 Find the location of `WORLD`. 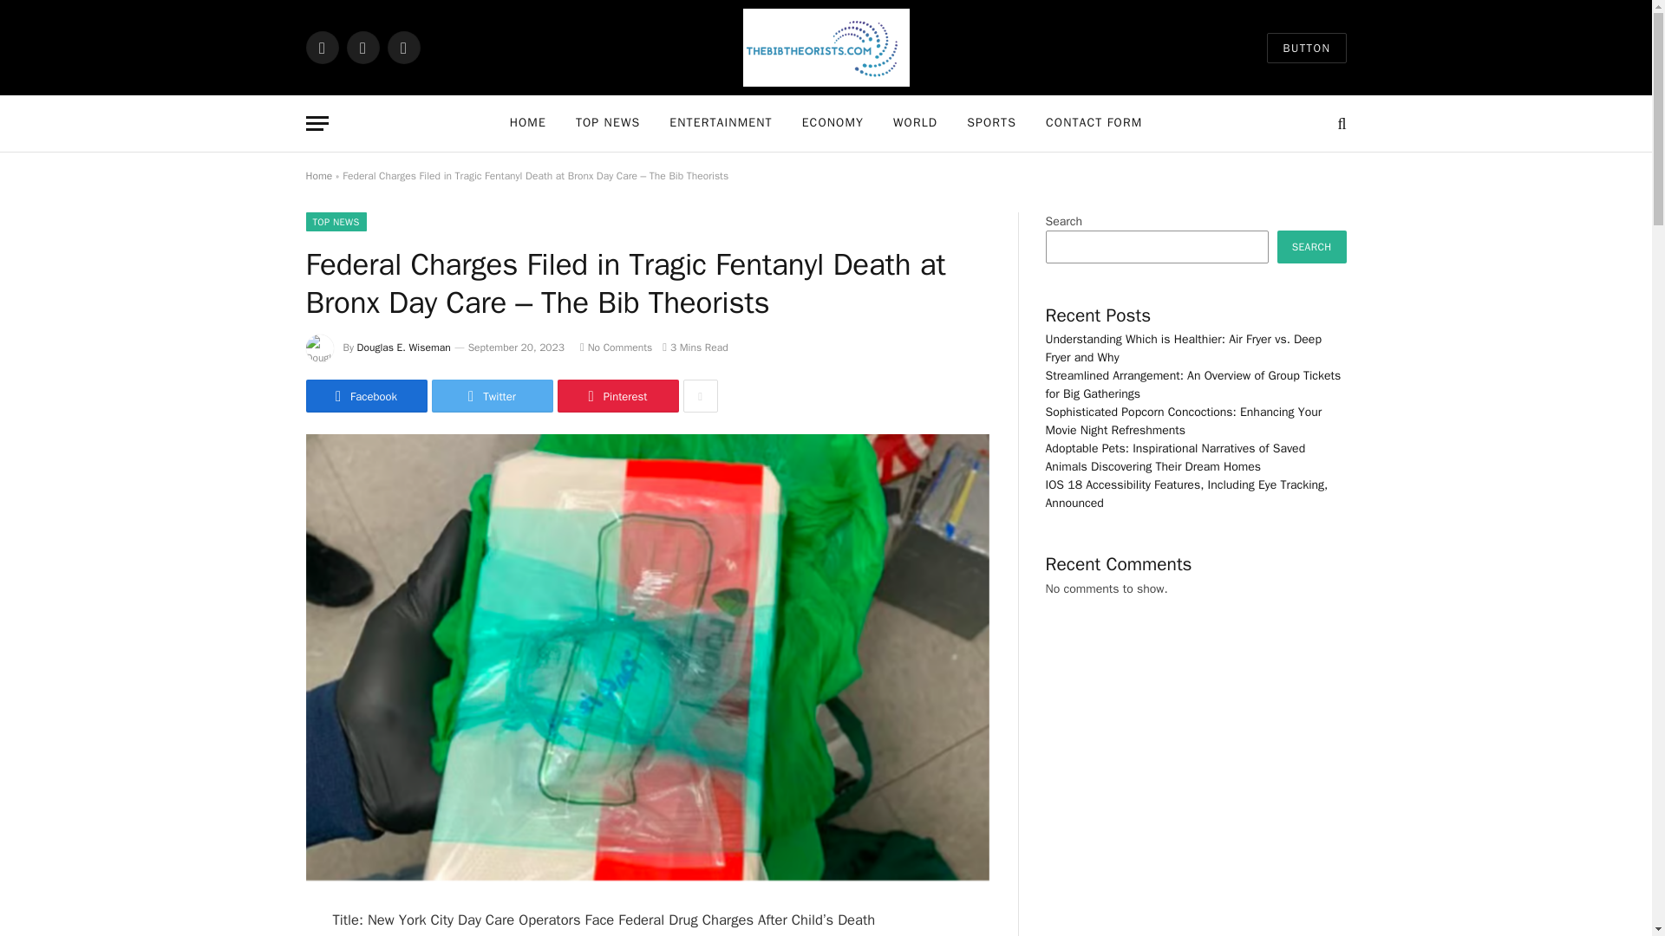

WORLD is located at coordinates (916, 123).